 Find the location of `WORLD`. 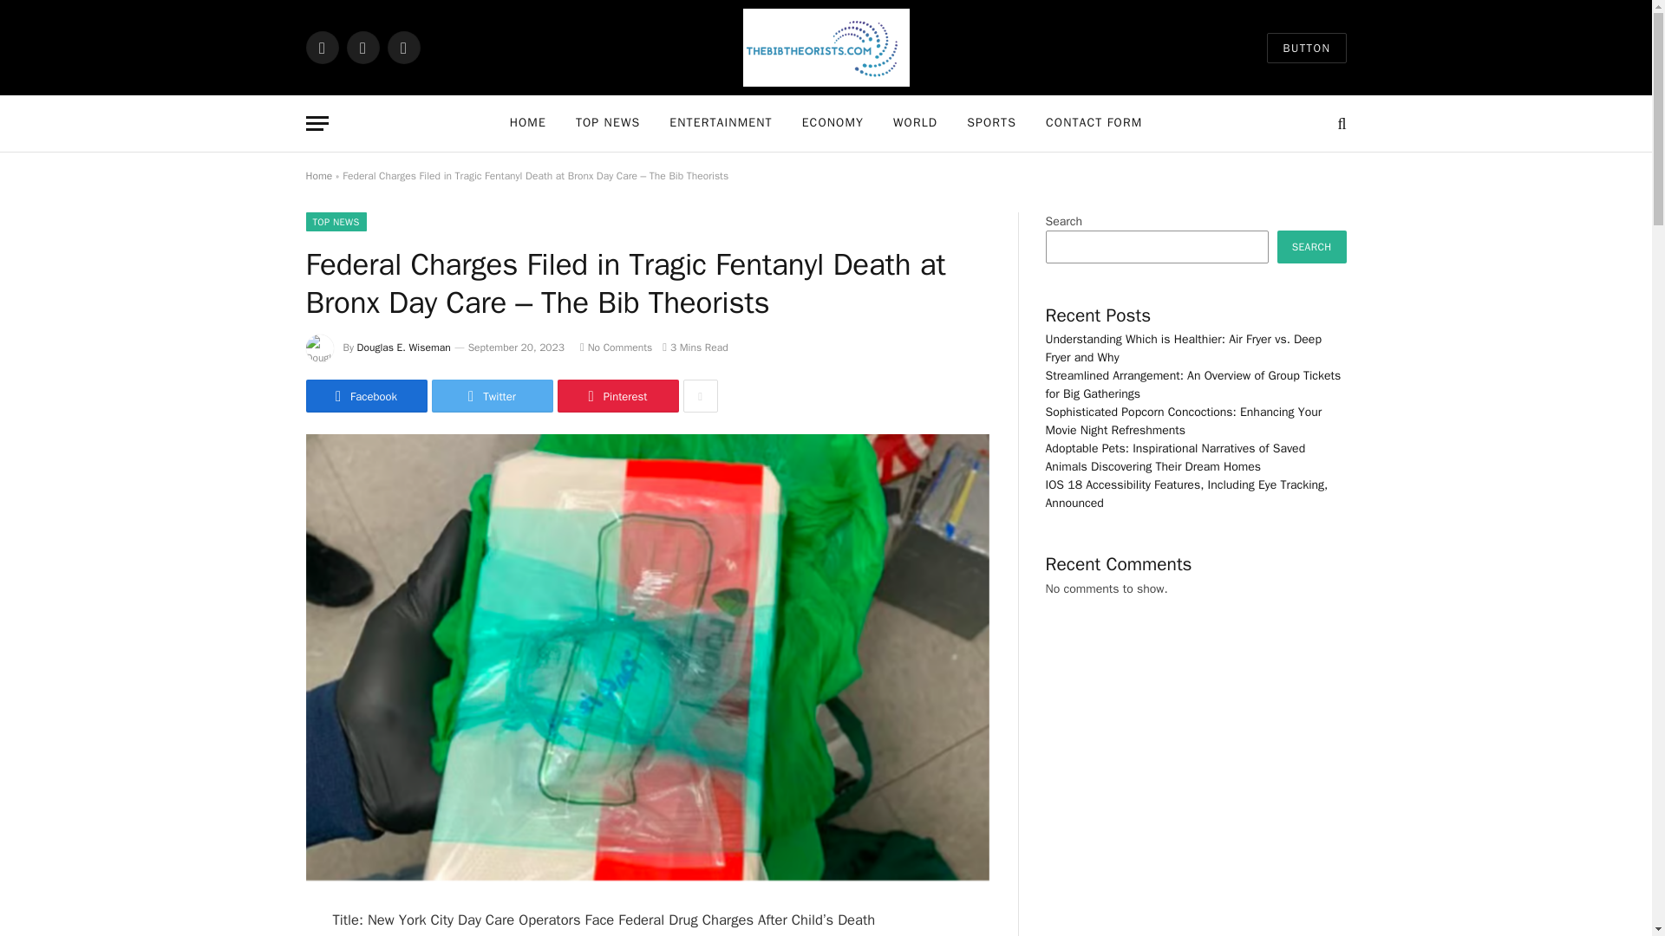

WORLD is located at coordinates (916, 123).